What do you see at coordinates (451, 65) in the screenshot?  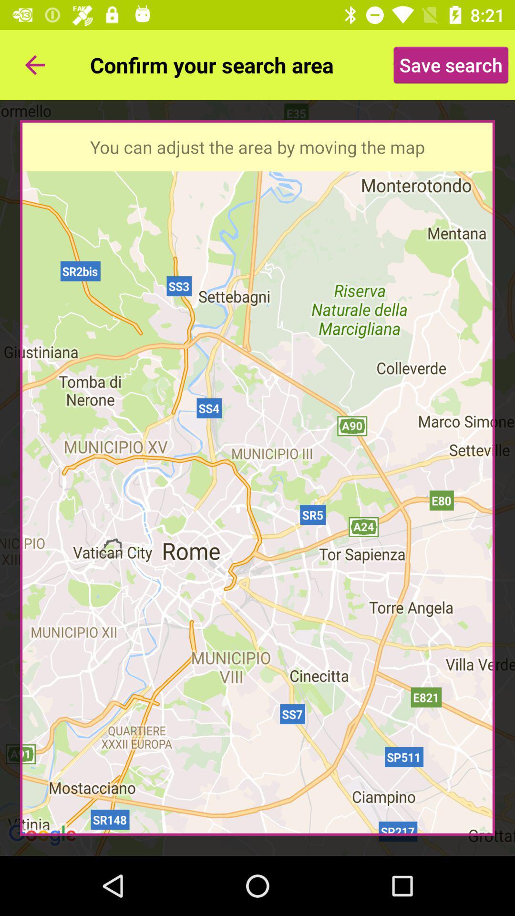 I see `select icon at the top right corner` at bounding box center [451, 65].